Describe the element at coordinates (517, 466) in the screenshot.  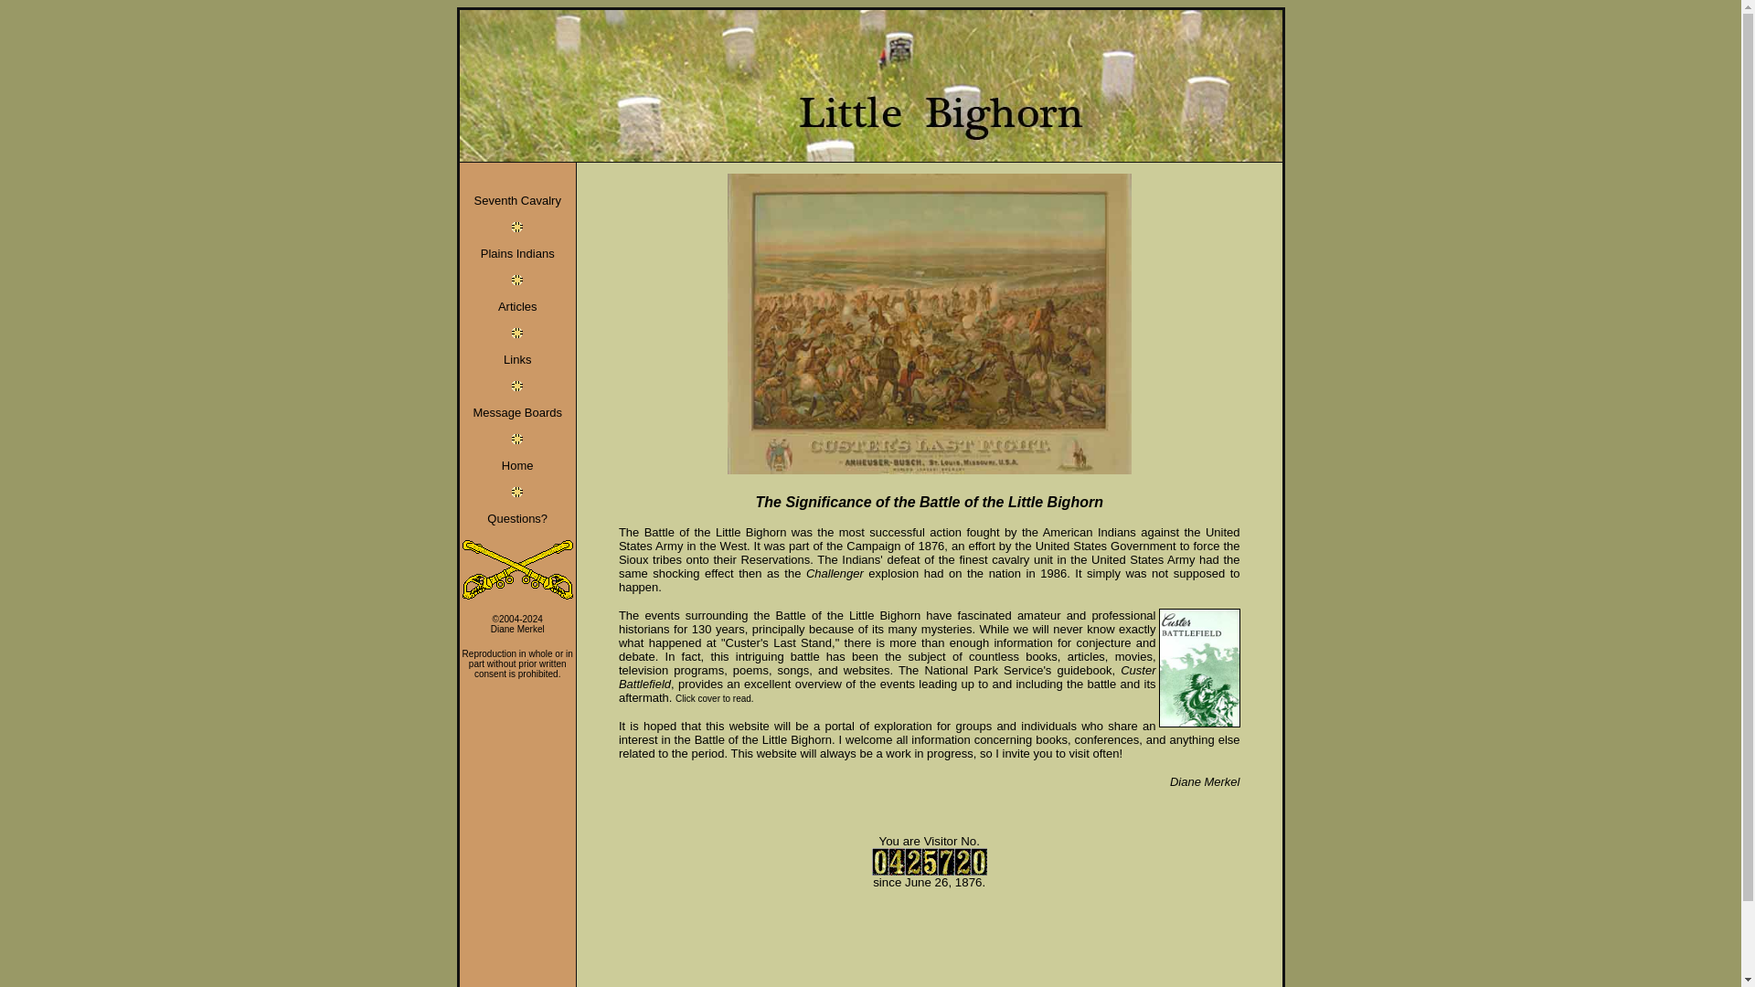
I see `Home` at that location.